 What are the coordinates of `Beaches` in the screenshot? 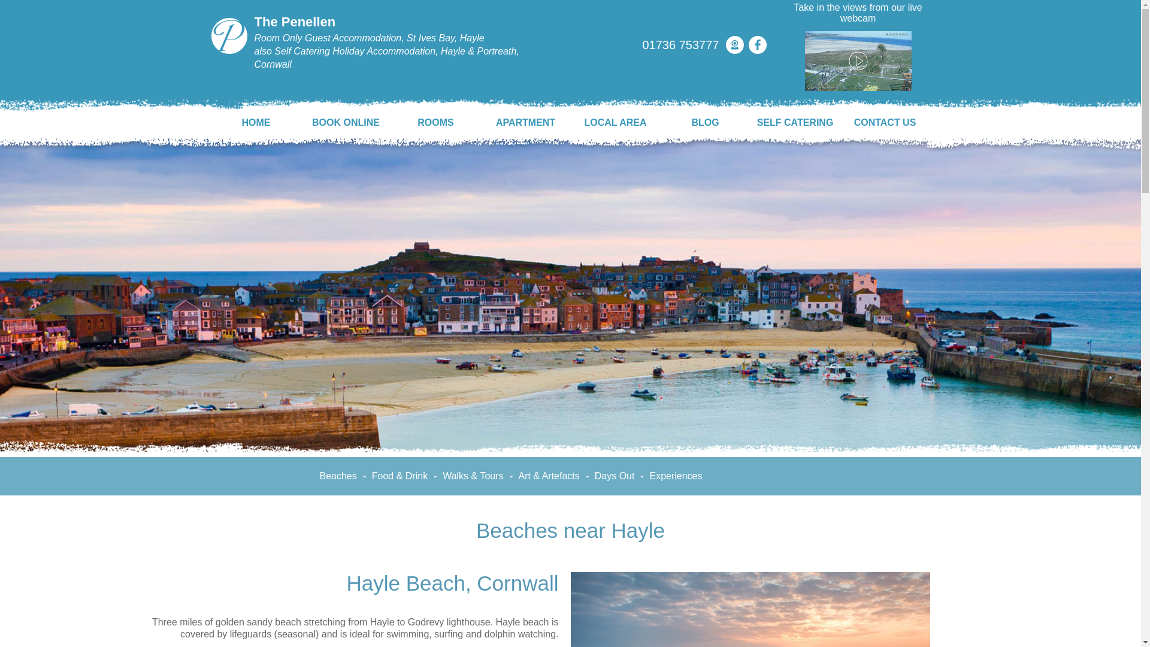 It's located at (338, 476).